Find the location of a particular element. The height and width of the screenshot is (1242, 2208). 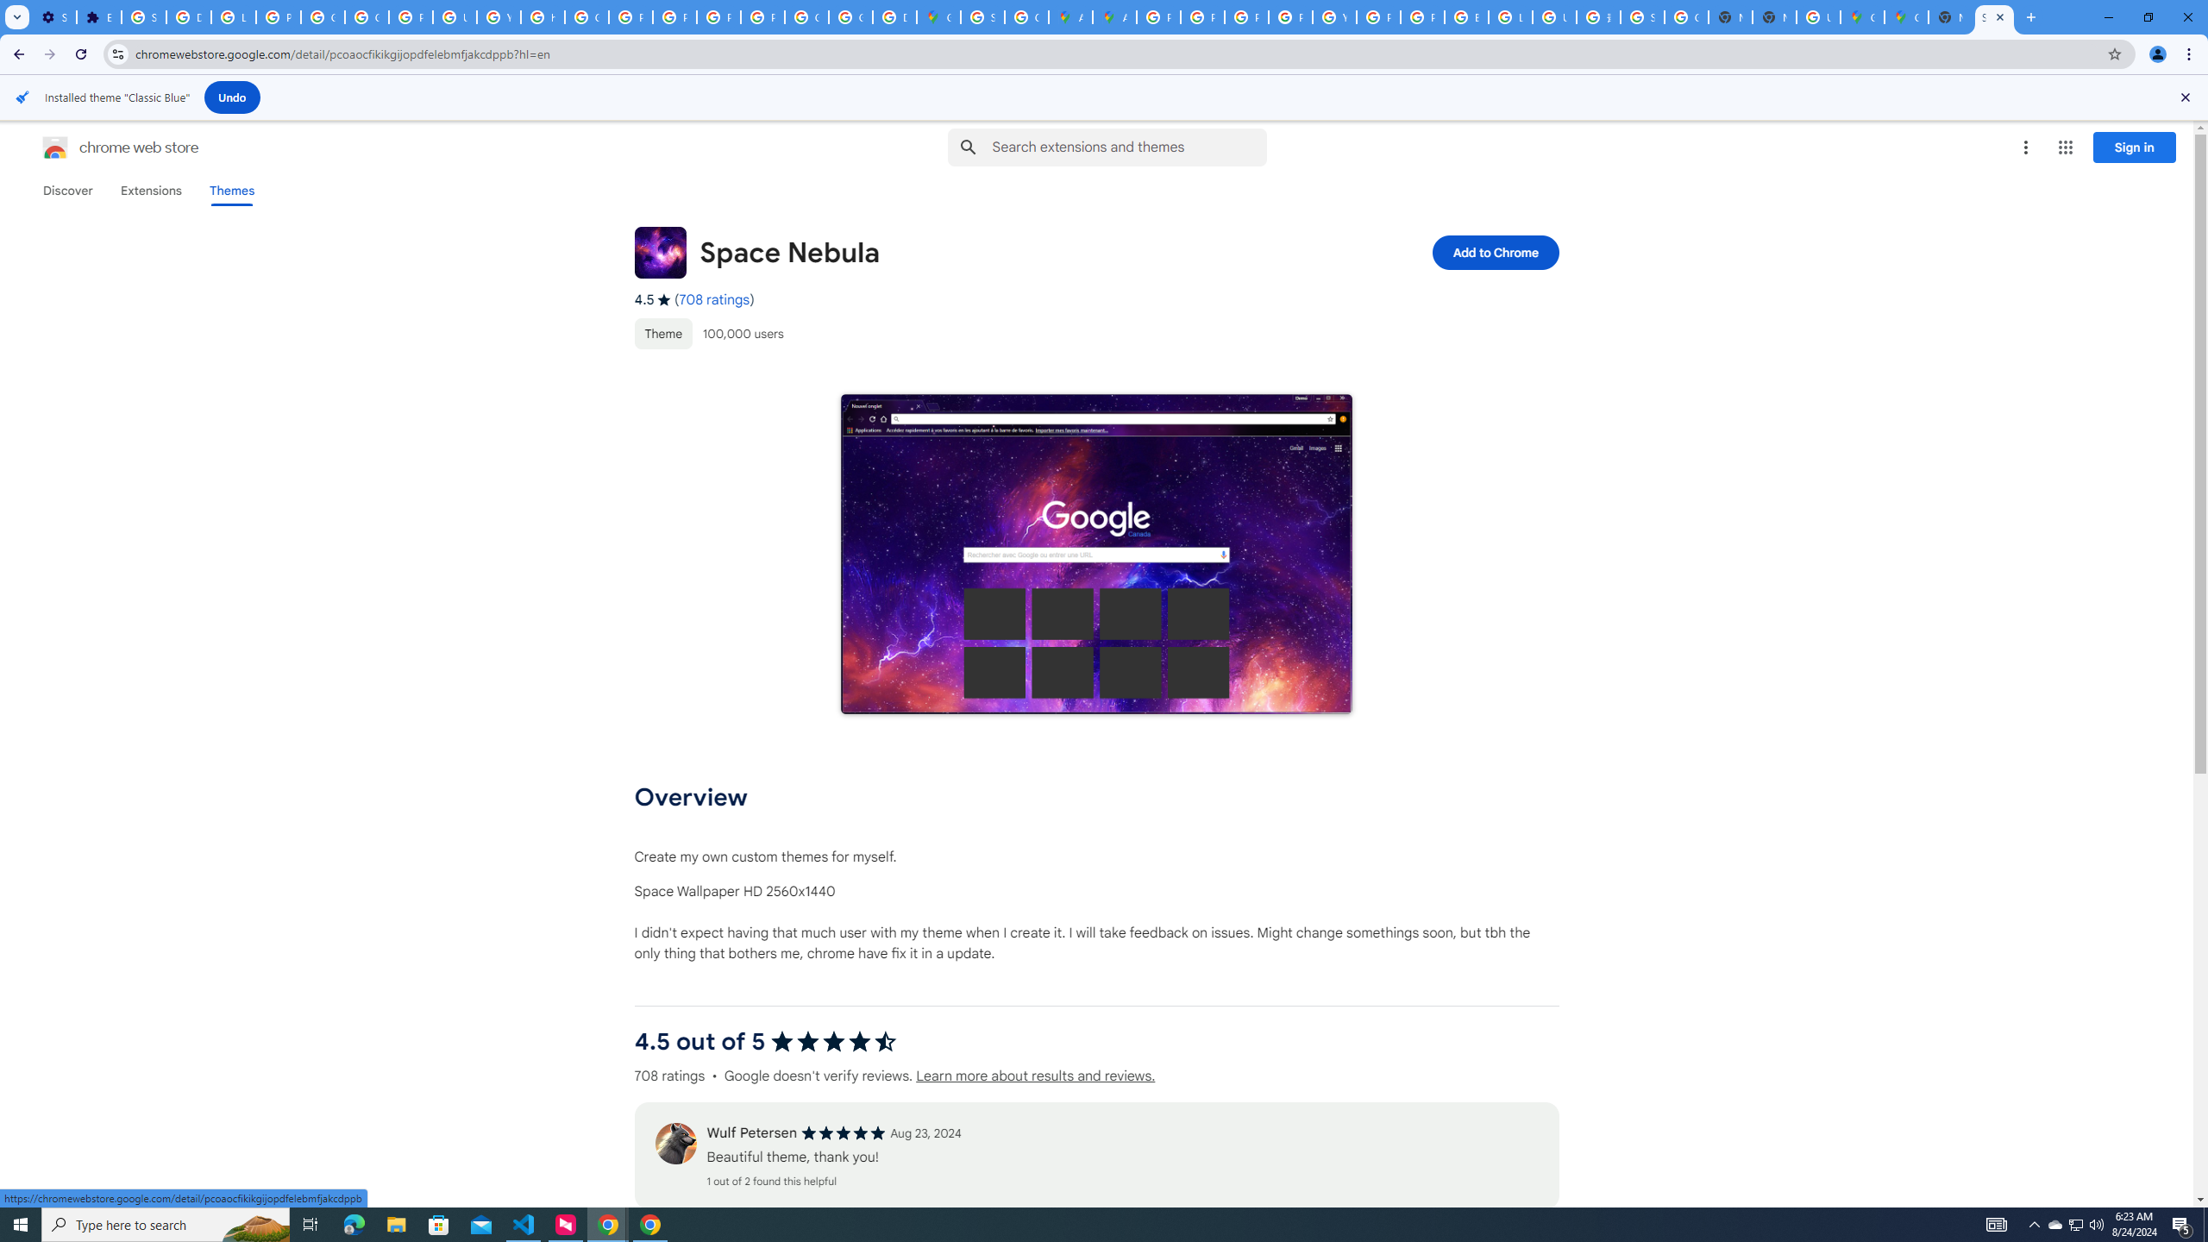

Item media 1 screenshot is located at coordinates (1095, 554).